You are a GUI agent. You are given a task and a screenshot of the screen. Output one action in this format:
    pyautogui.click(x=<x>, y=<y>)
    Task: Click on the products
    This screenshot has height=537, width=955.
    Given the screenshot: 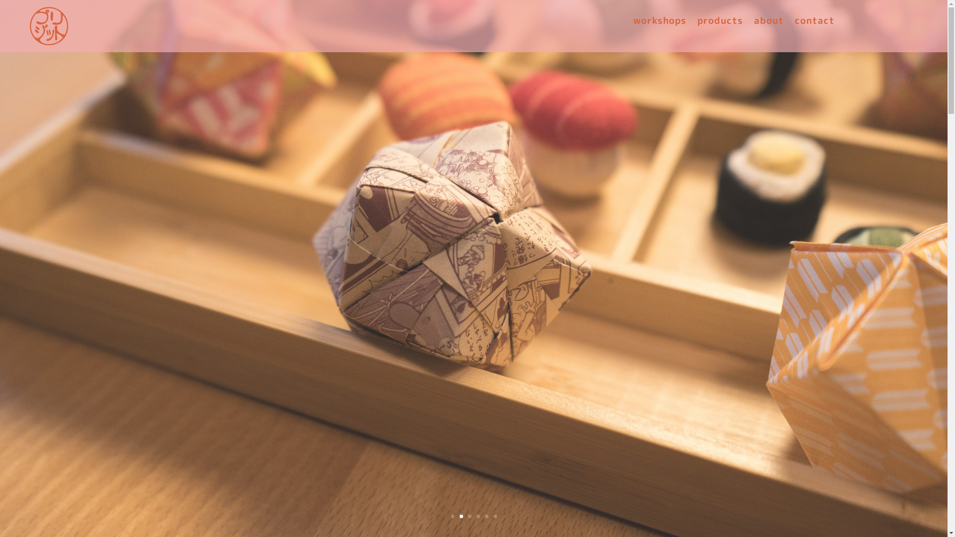 What is the action you would take?
    pyautogui.click(x=720, y=22)
    